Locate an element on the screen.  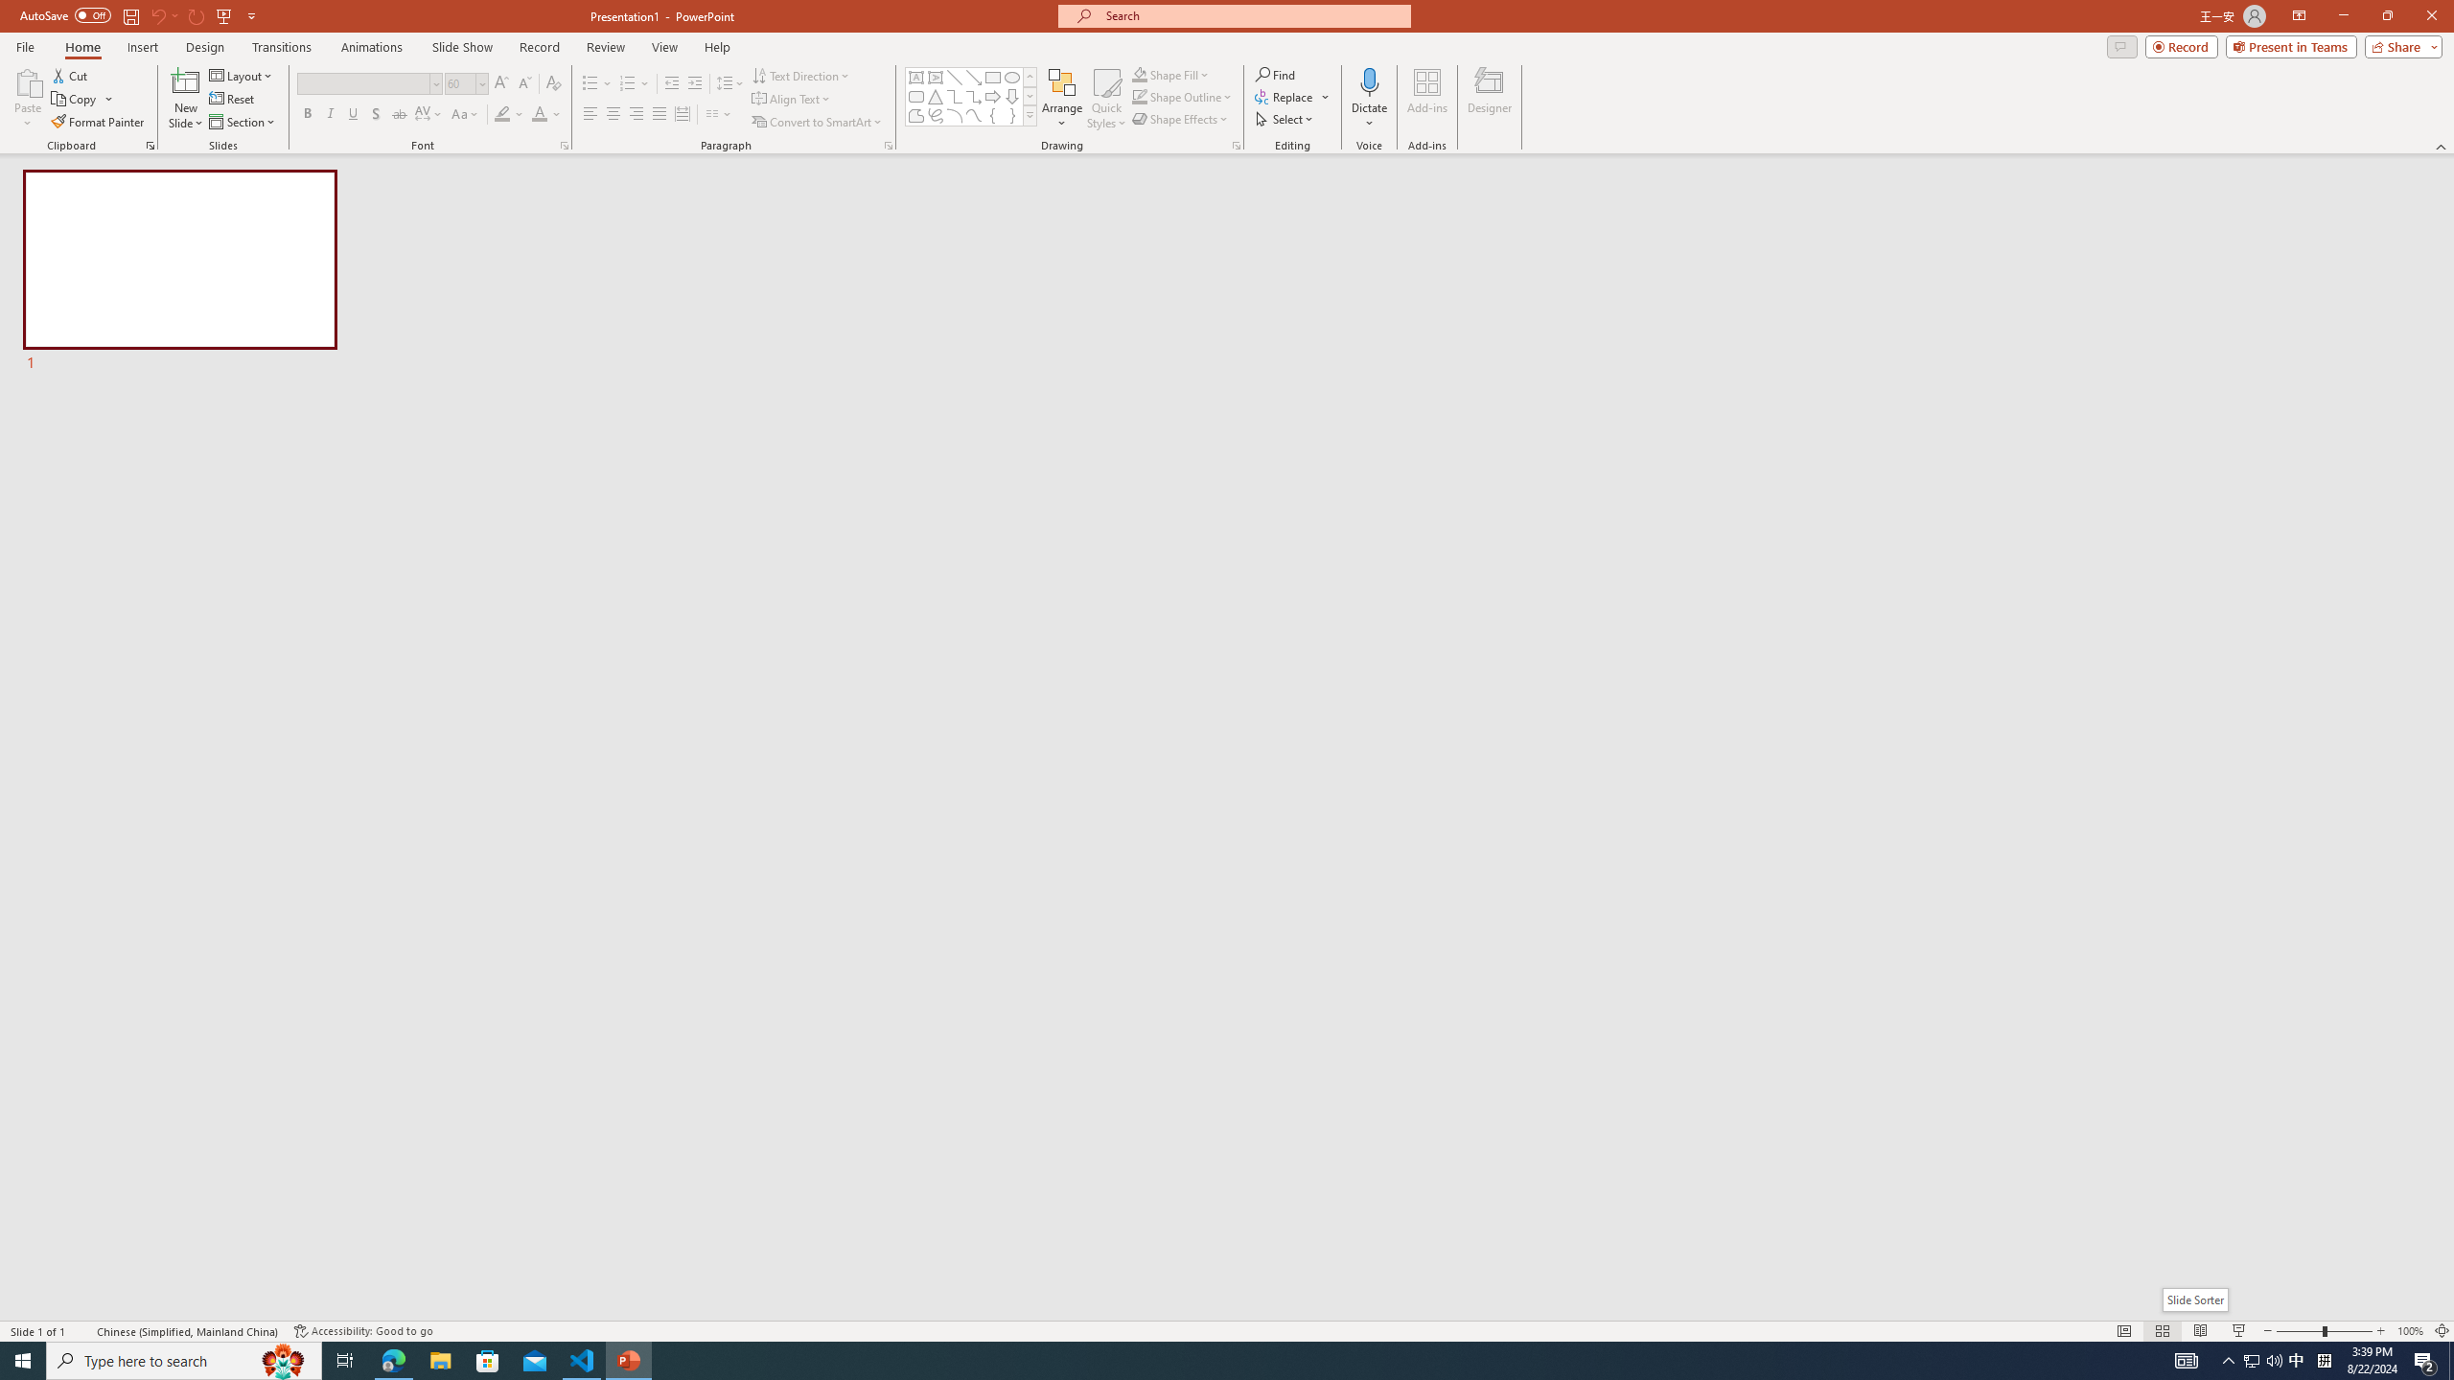
Text Highlight Color Yellow is located at coordinates (502, 115).